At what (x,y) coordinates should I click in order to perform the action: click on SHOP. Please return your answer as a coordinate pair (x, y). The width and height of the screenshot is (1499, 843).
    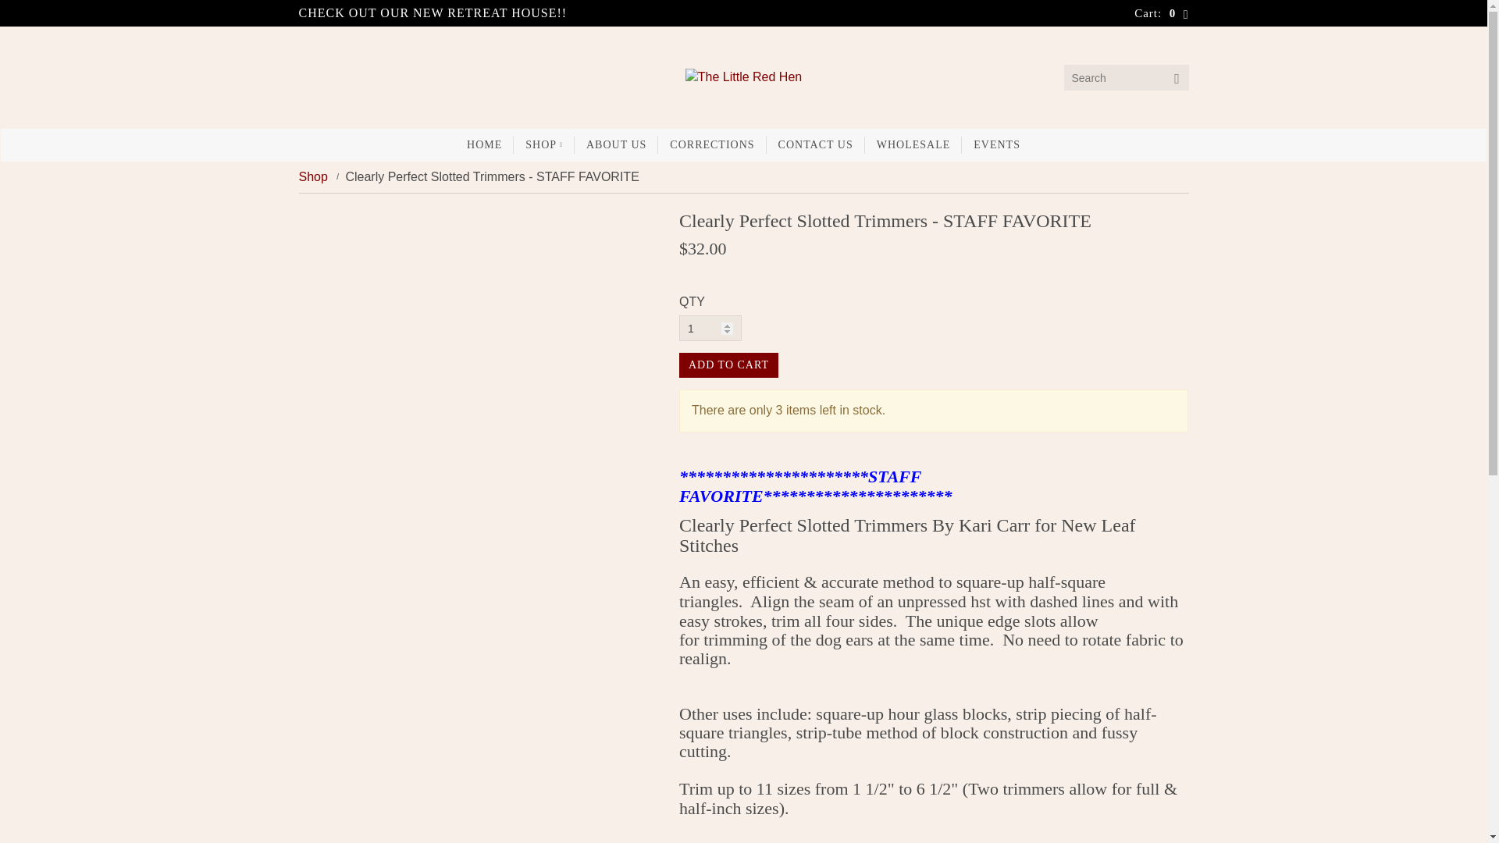
    Looking at the image, I should click on (543, 145).